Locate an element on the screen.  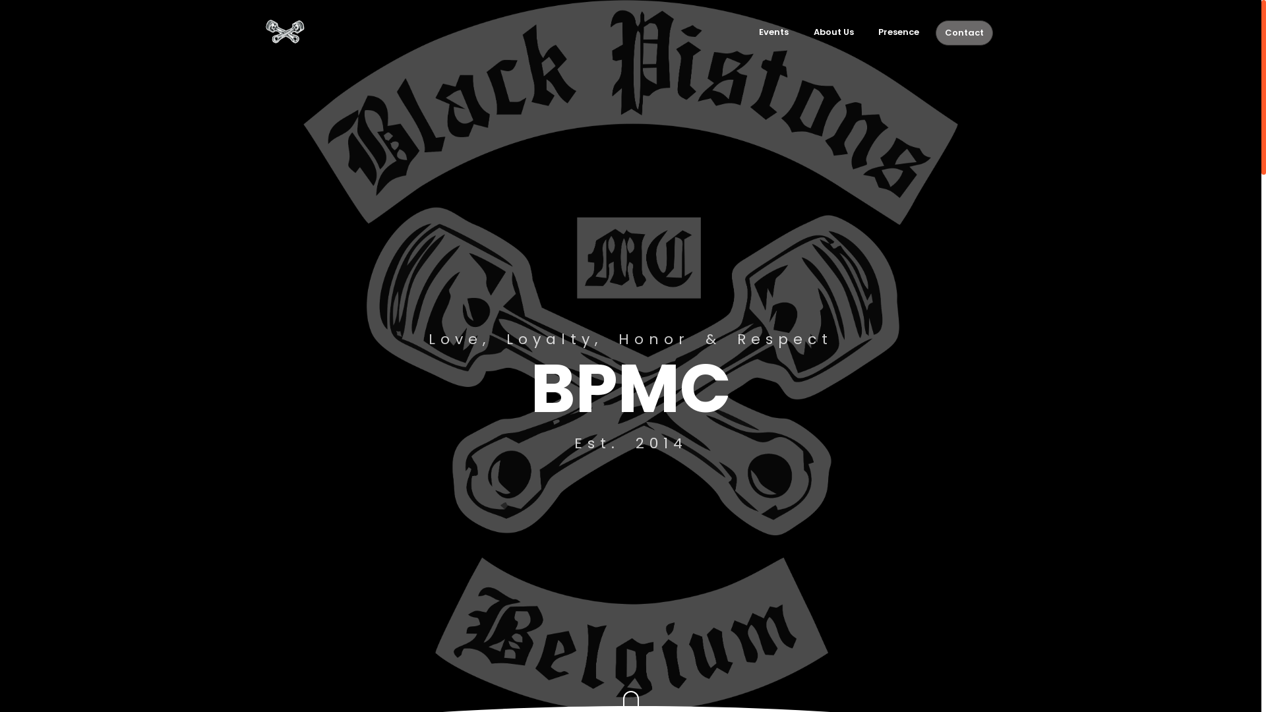
Contact is located at coordinates (964, 33).